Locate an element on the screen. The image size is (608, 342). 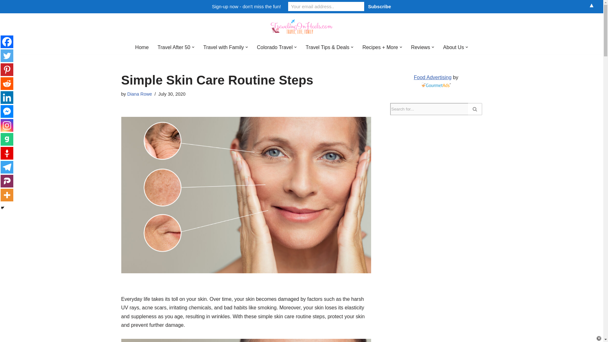
Pinterest is located at coordinates (7, 69).